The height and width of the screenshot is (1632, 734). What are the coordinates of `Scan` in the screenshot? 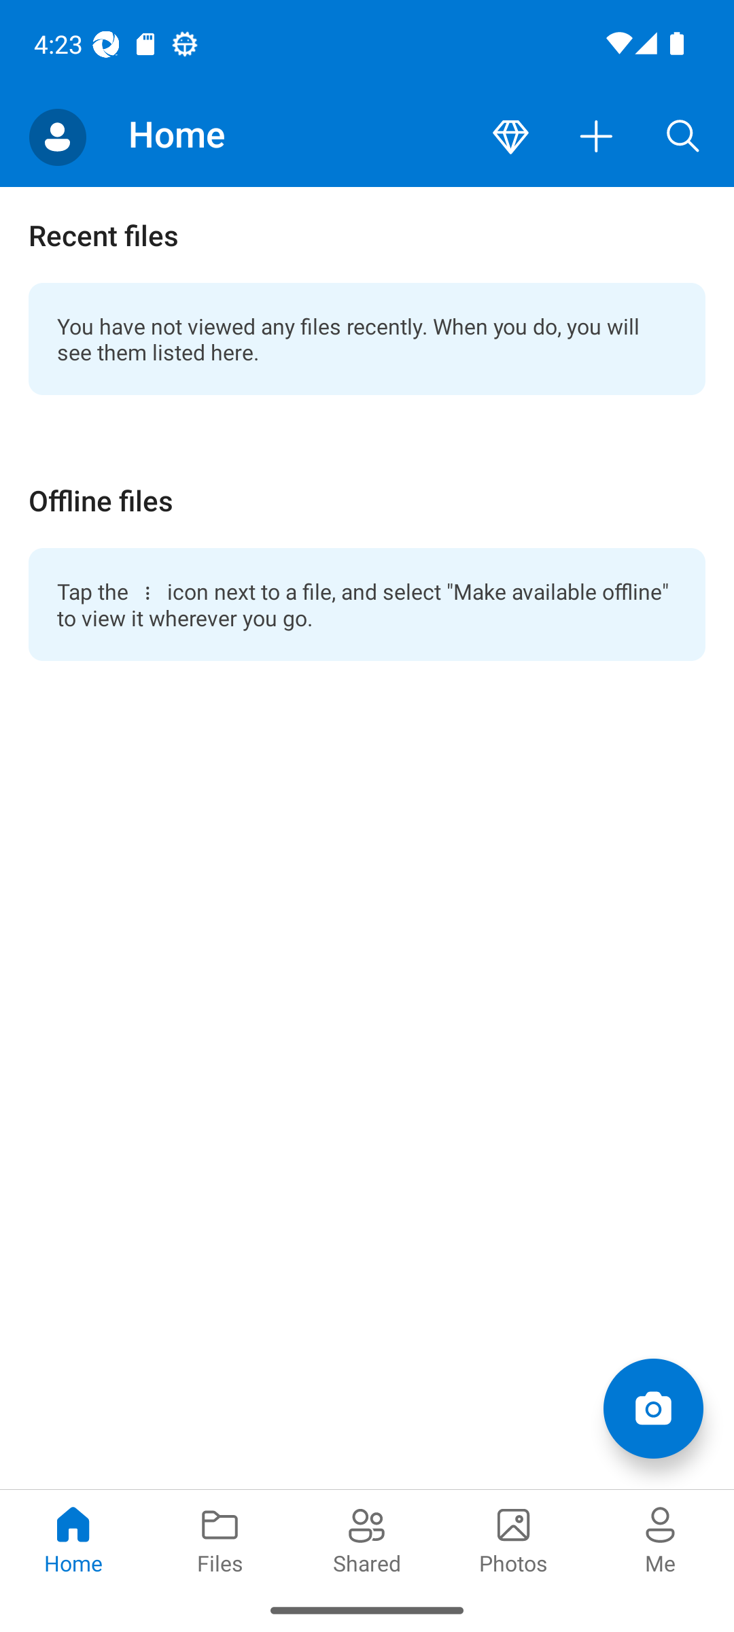 It's located at (652, 1408).